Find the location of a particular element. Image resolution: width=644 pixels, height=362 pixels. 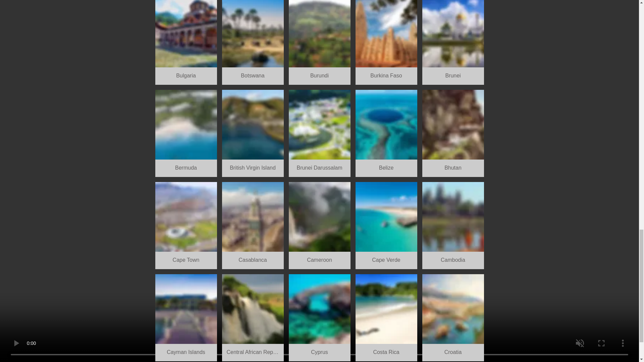

Bermuda is located at coordinates (186, 133).